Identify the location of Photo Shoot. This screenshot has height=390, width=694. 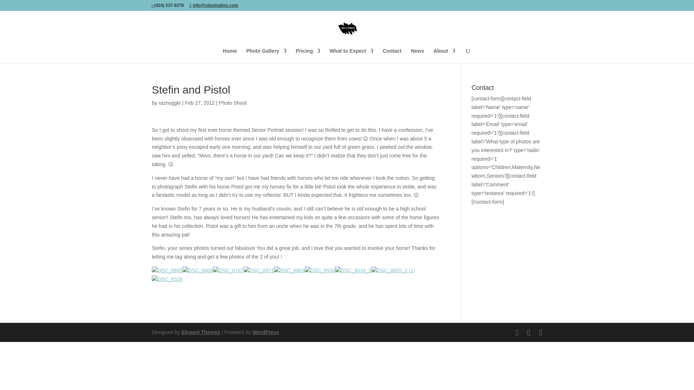
(233, 103).